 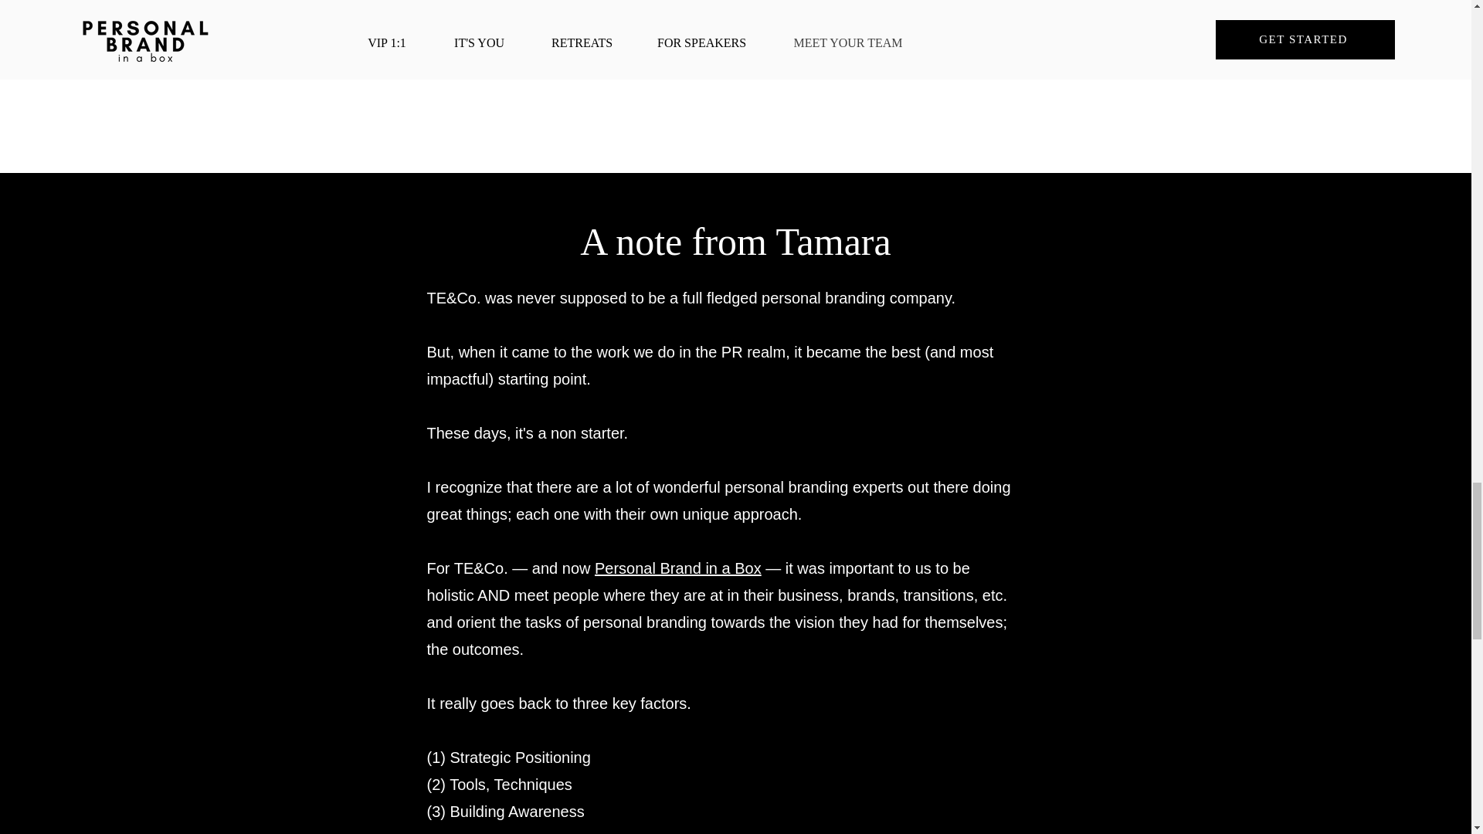 I want to click on 2.jpg, so click(x=959, y=49).